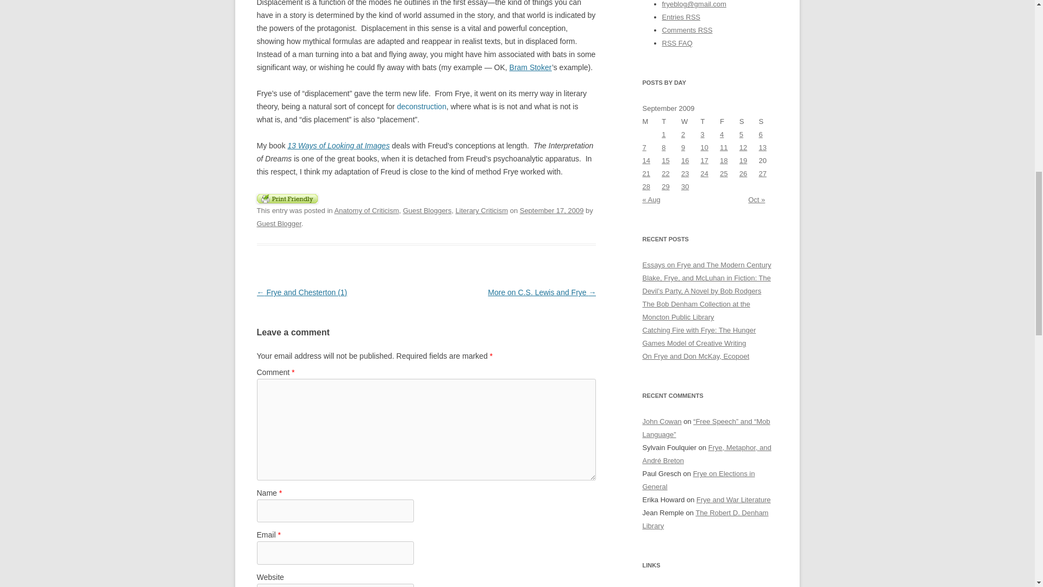 Image resolution: width=1043 pixels, height=587 pixels. Describe the element at coordinates (677, 43) in the screenshot. I see `RSS FAQ` at that location.